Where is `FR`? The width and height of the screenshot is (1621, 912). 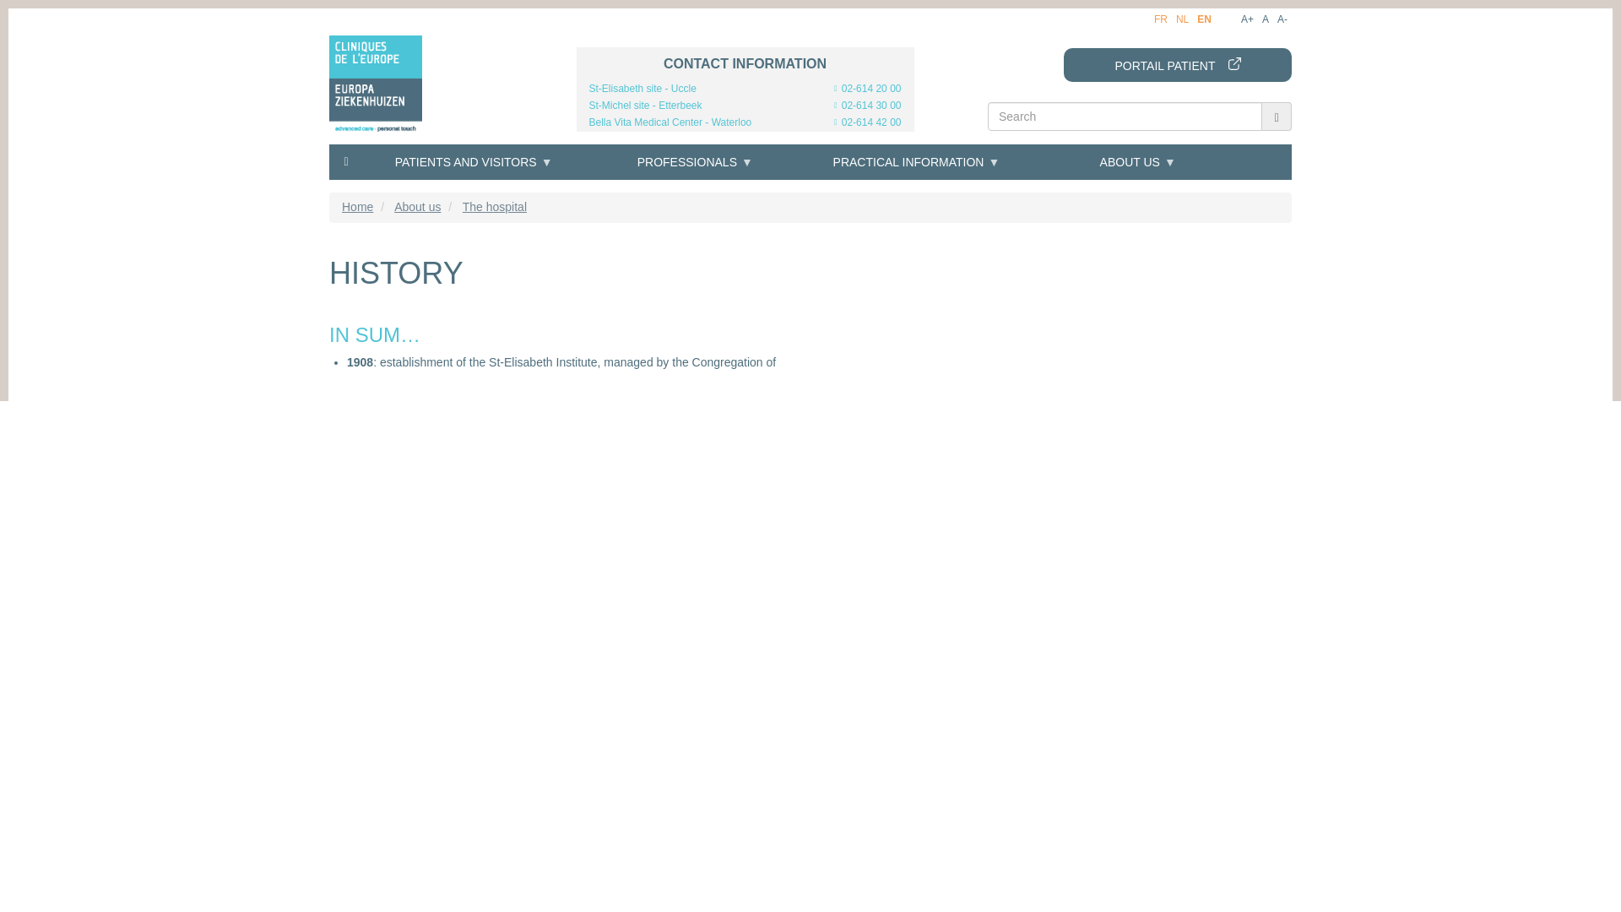
FR is located at coordinates (1160, 19).